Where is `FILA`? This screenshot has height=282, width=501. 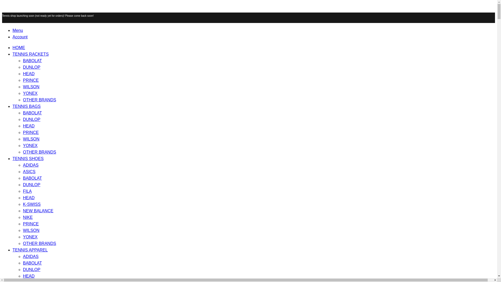 FILA is located at coordinates (27, 191).